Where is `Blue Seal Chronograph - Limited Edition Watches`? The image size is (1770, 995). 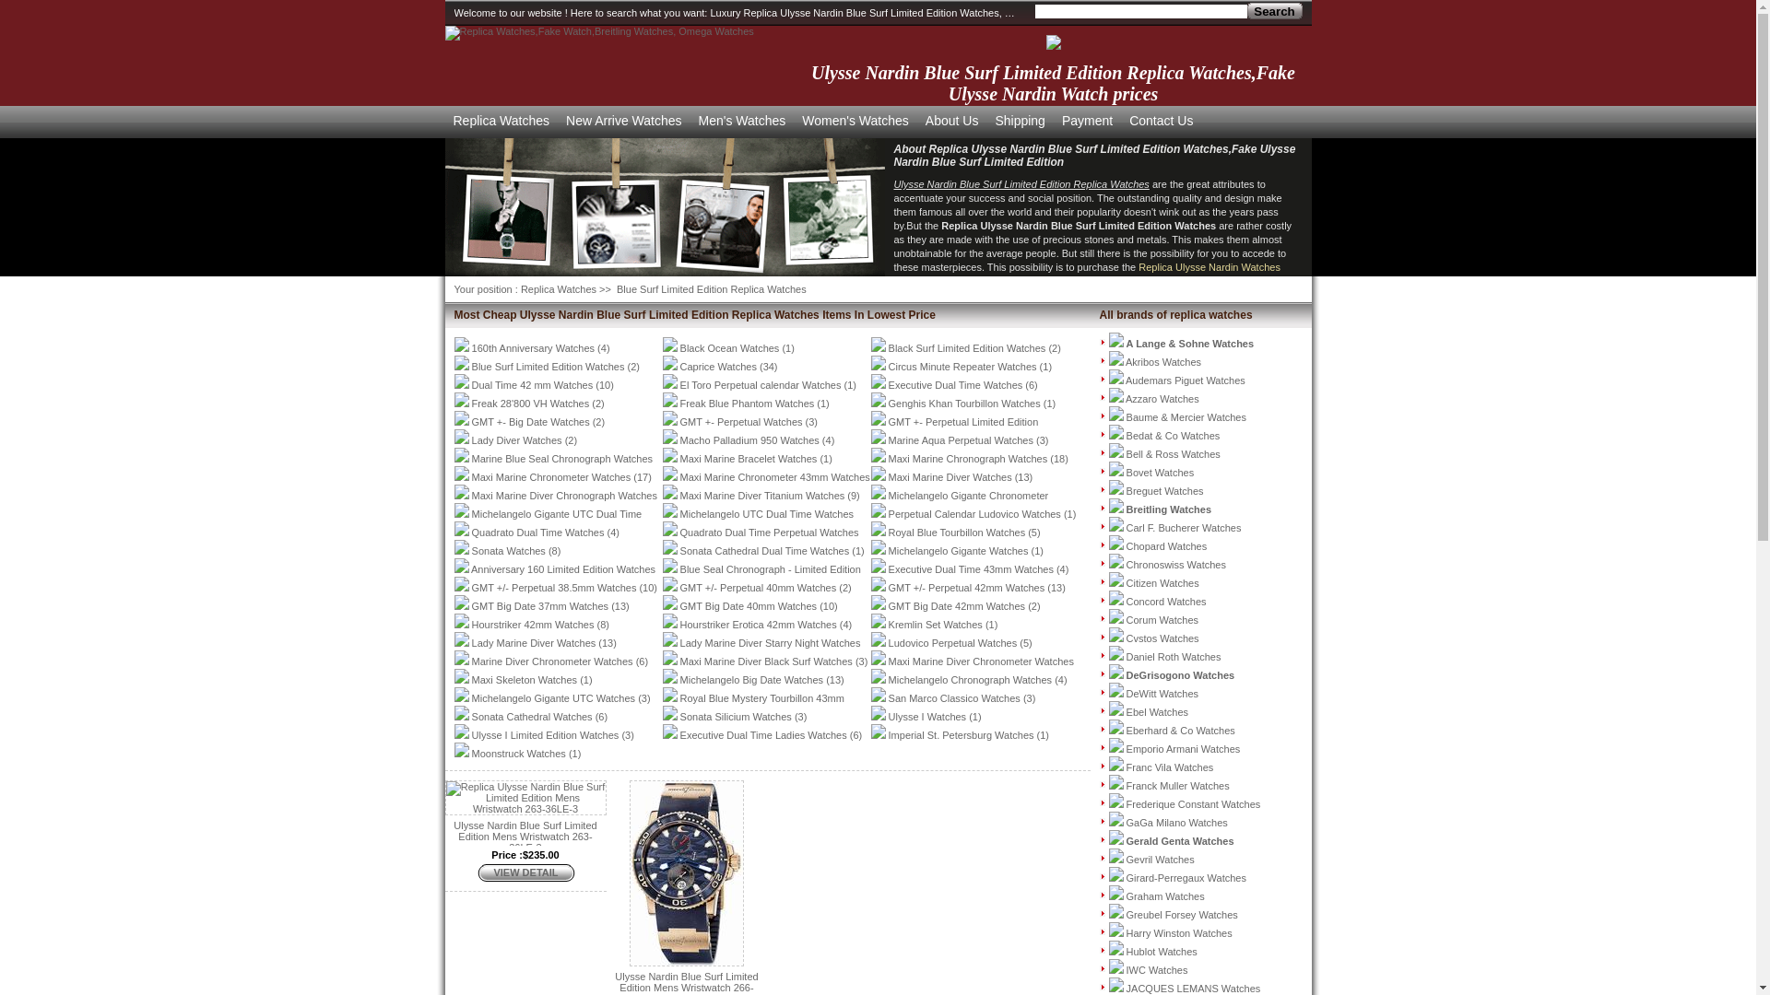
Blue Seal Chronograph - Limited Edition Watches is located at coordinates (761, 579).